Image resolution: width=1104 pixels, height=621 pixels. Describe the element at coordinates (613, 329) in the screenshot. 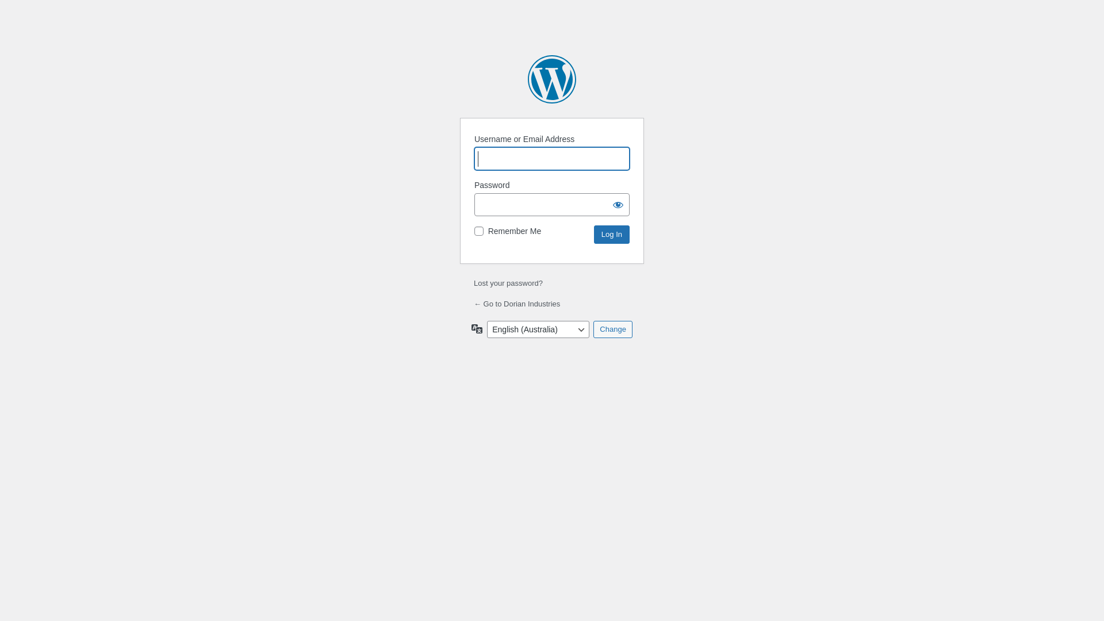

I see `Change` at that location.